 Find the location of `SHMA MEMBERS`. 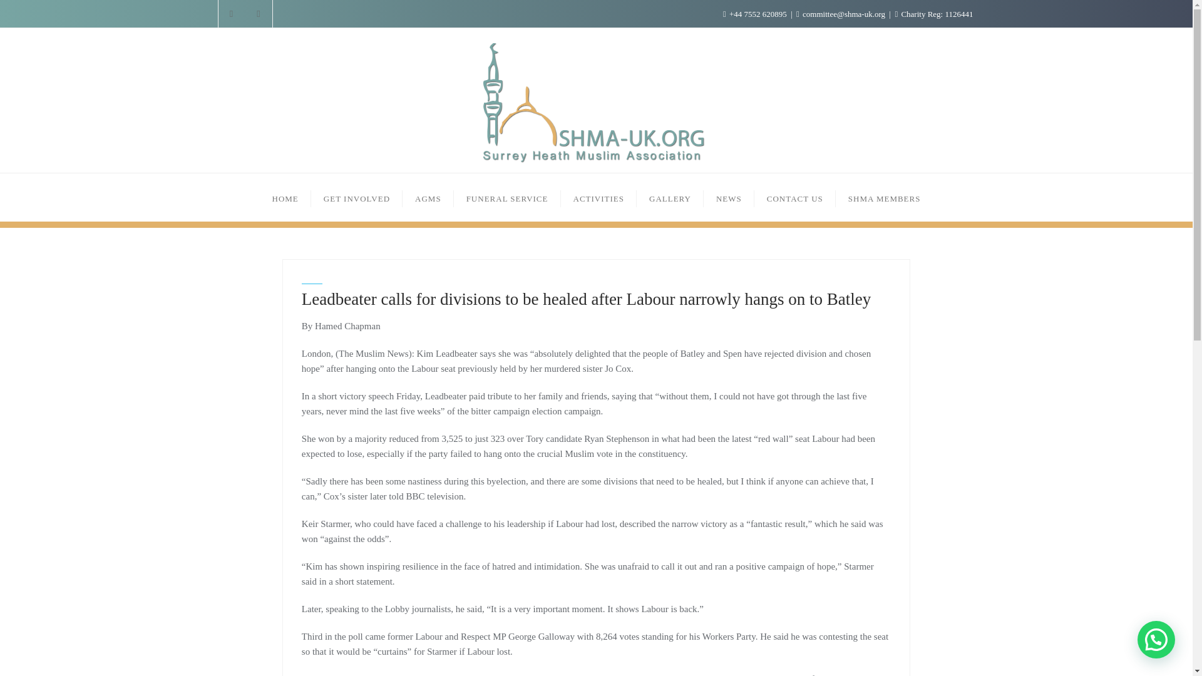

SHMA MEMBERS is located at coordinates (884, 197).